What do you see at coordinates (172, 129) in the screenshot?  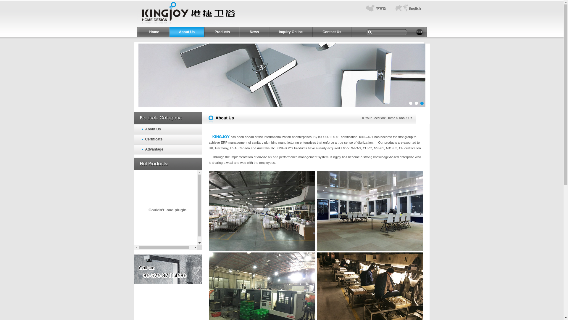 I see `About Us` at bounding box center [172, 129].